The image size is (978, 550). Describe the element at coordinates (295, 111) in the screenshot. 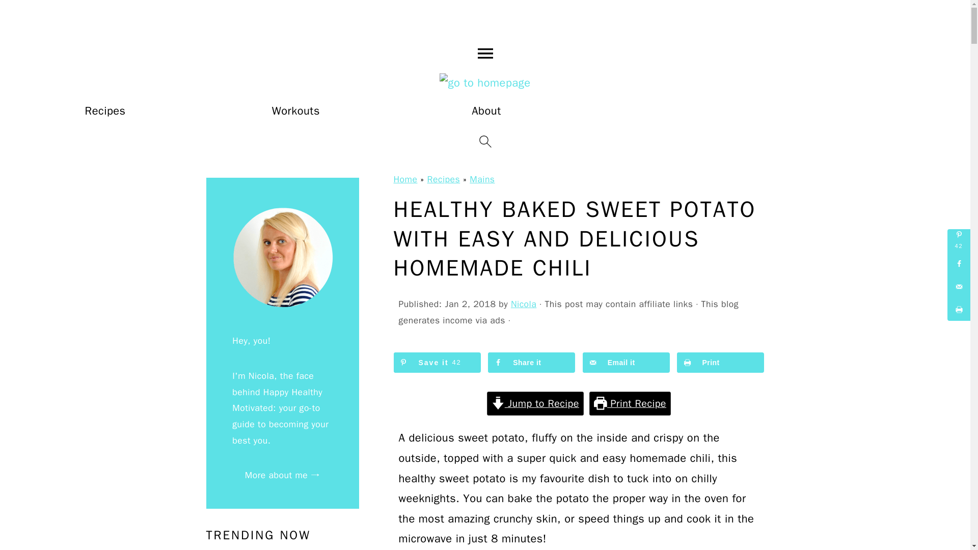

I see `Workouts` at that location.